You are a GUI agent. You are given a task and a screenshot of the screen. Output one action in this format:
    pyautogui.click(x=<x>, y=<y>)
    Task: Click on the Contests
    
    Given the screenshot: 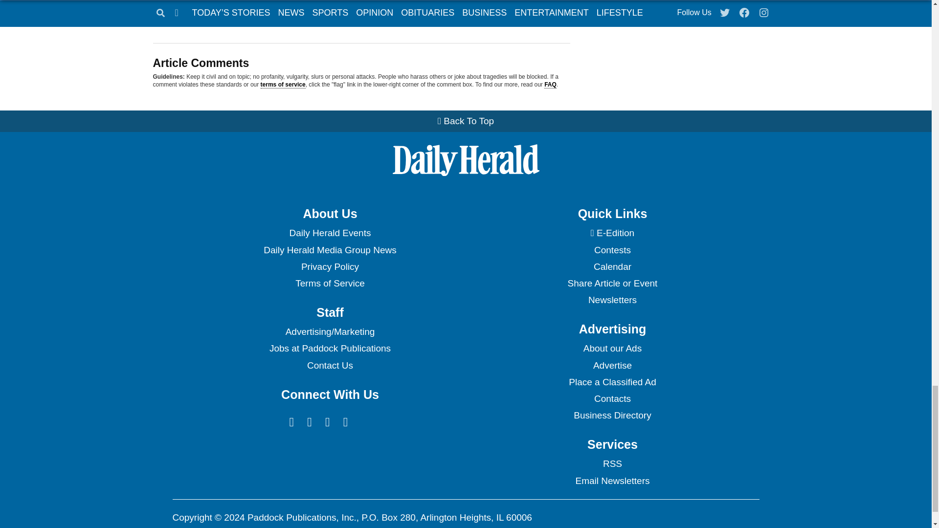 What is the action you would take?
    pyautogui.click(x=612, y=250)
    